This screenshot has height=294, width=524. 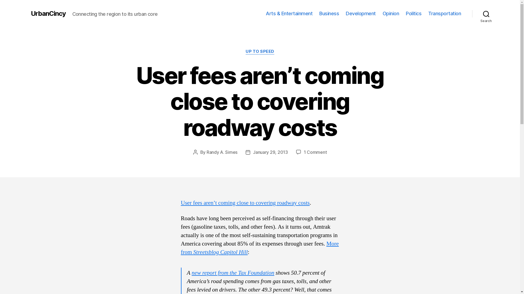 I want to click on Arts & Entertainment, so click(x=289, y=14).